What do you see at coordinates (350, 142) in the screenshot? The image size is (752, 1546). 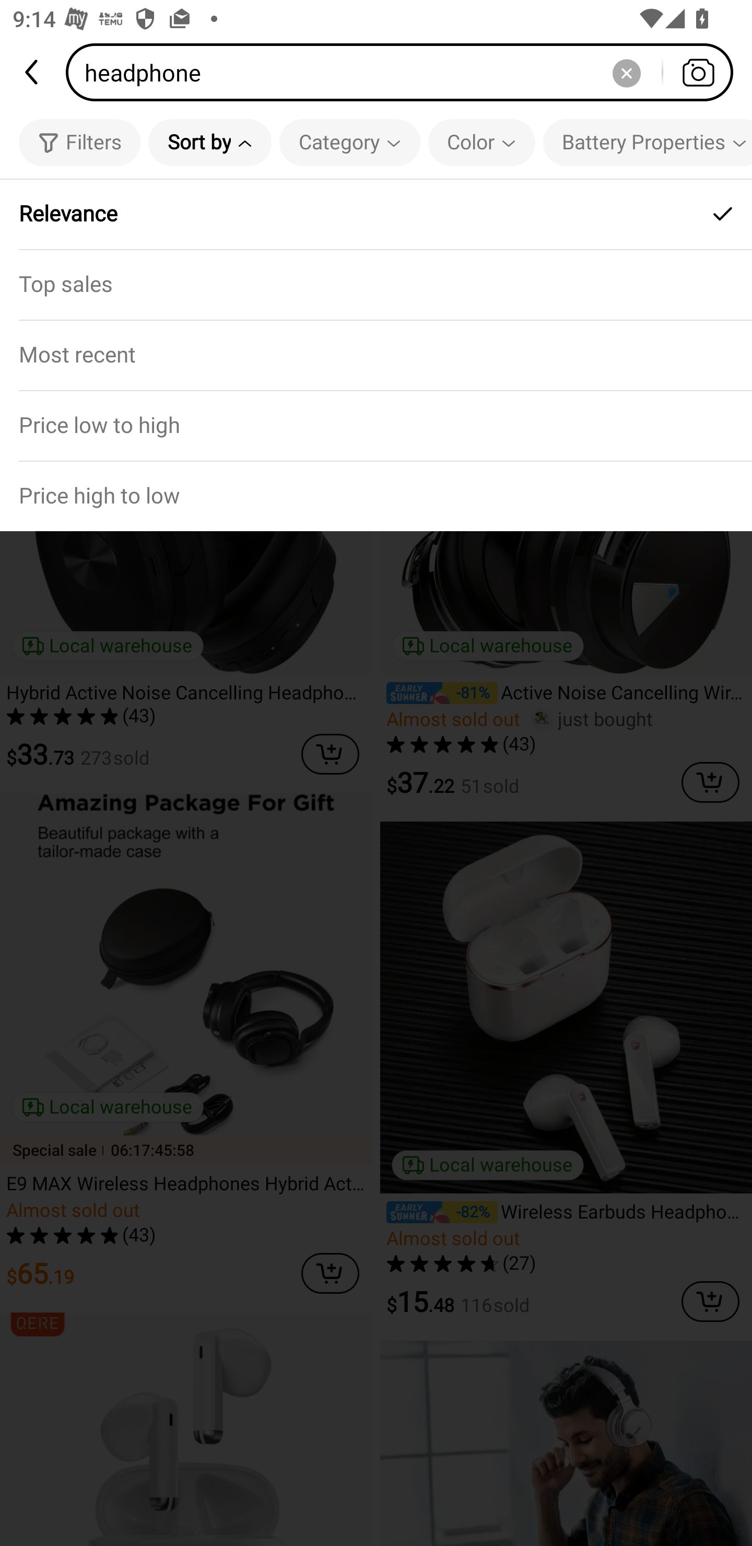 I see `Category` at bounding box center [350, 142].